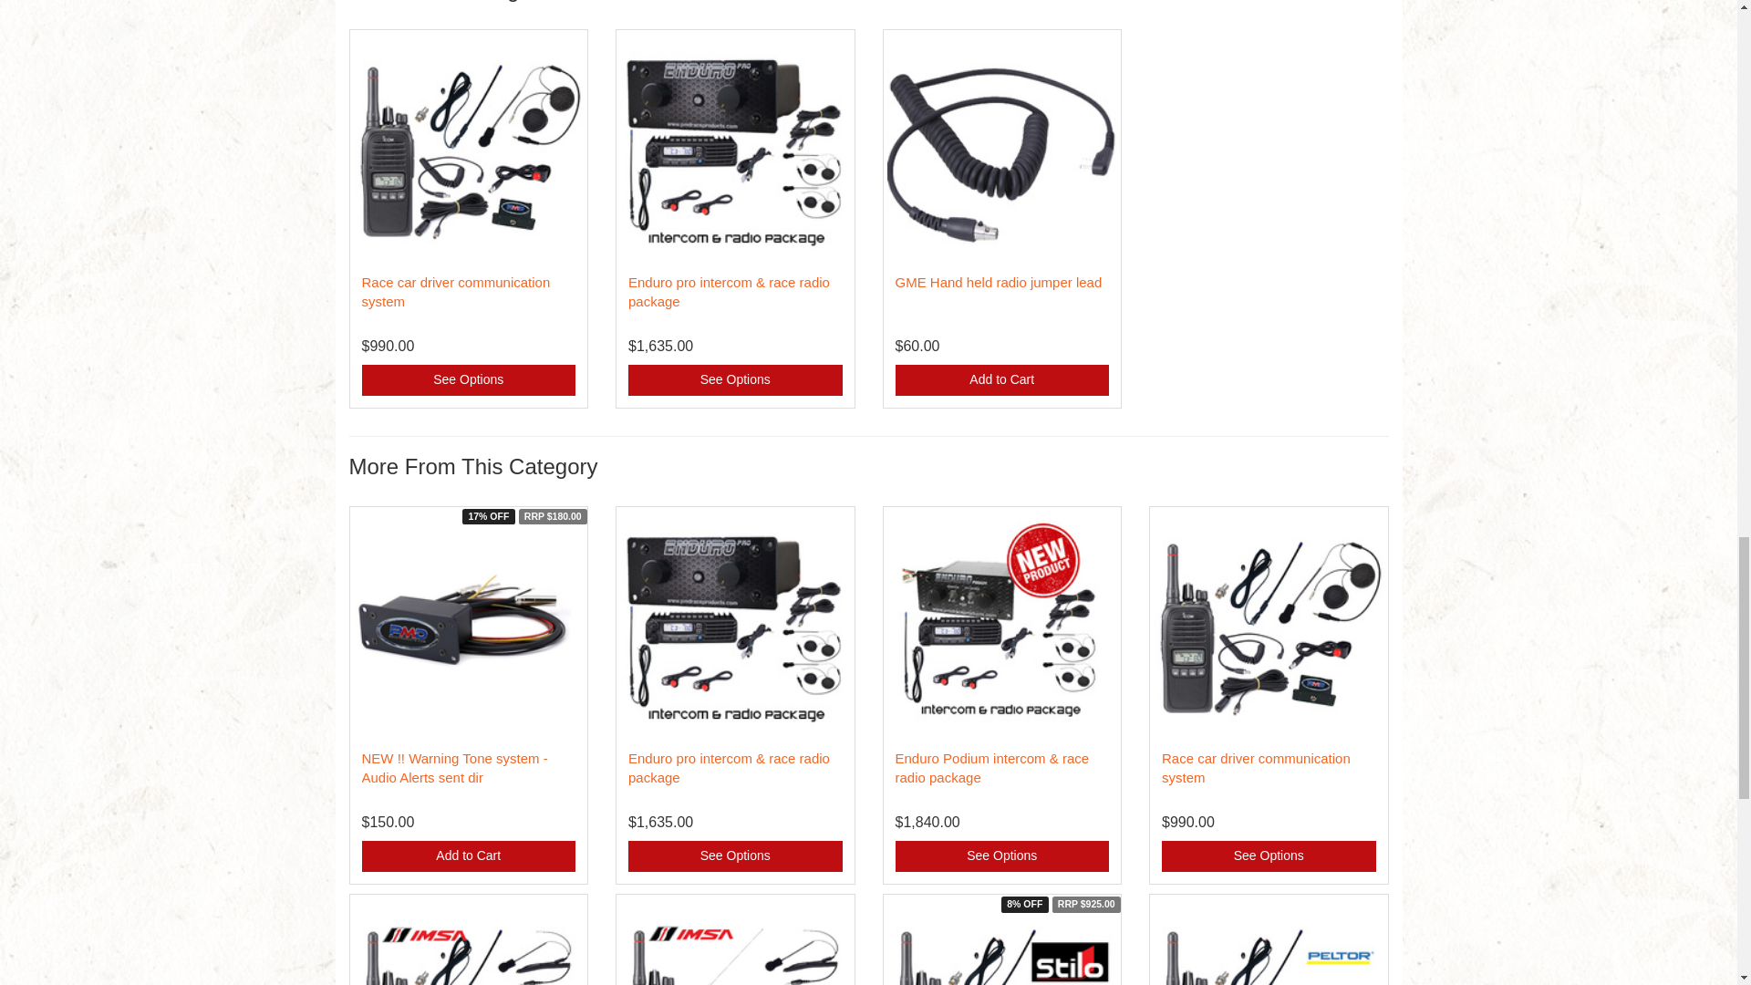  Describe the element at coordinates (1002, 379) in the screenshot. I see `Add to Cart` at that location.